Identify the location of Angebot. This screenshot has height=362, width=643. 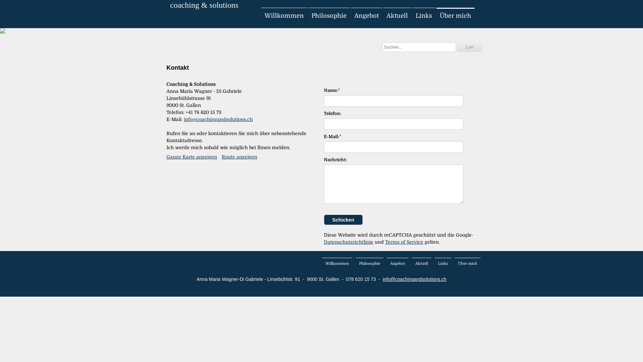
(366, 16).